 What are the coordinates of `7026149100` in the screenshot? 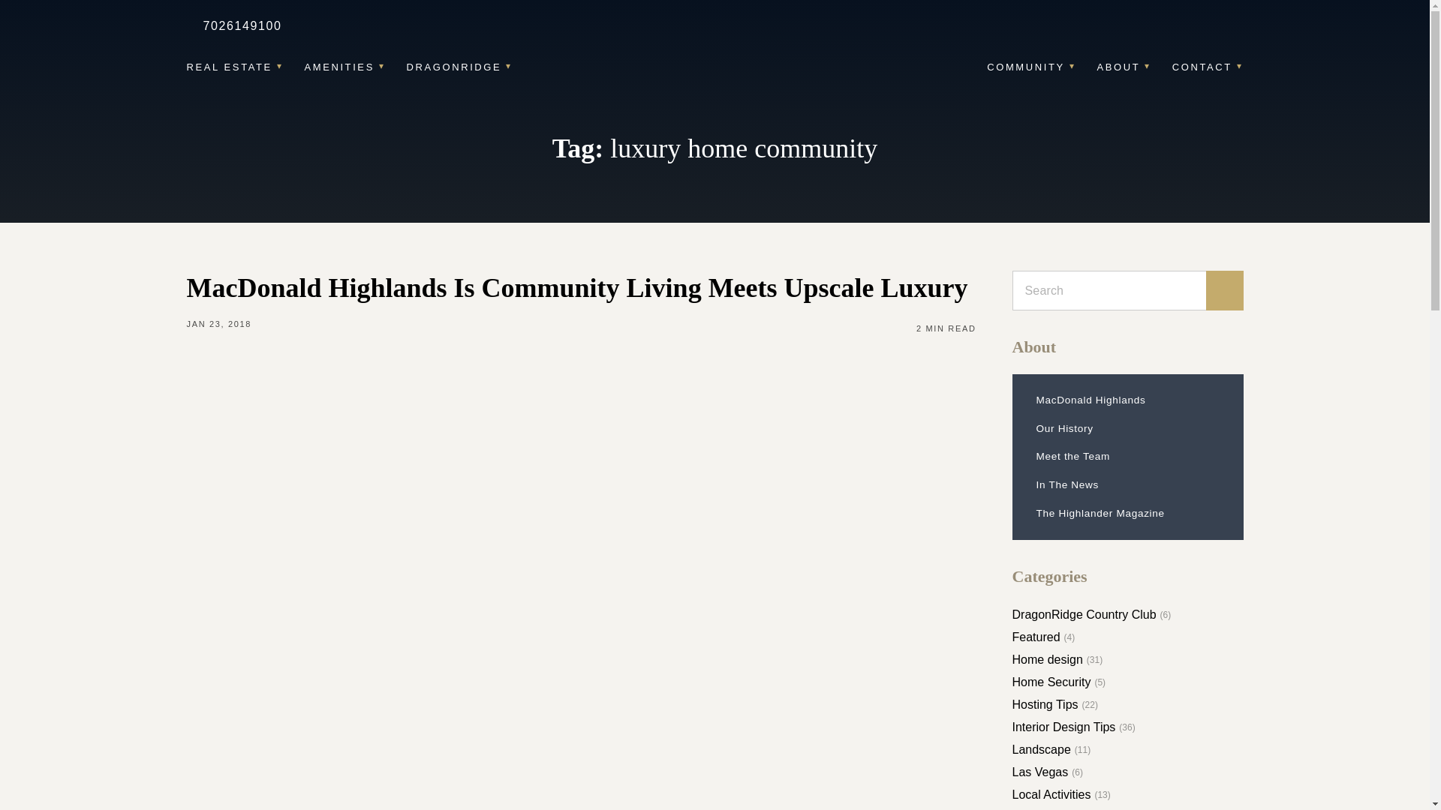 It's located at (239, 25).